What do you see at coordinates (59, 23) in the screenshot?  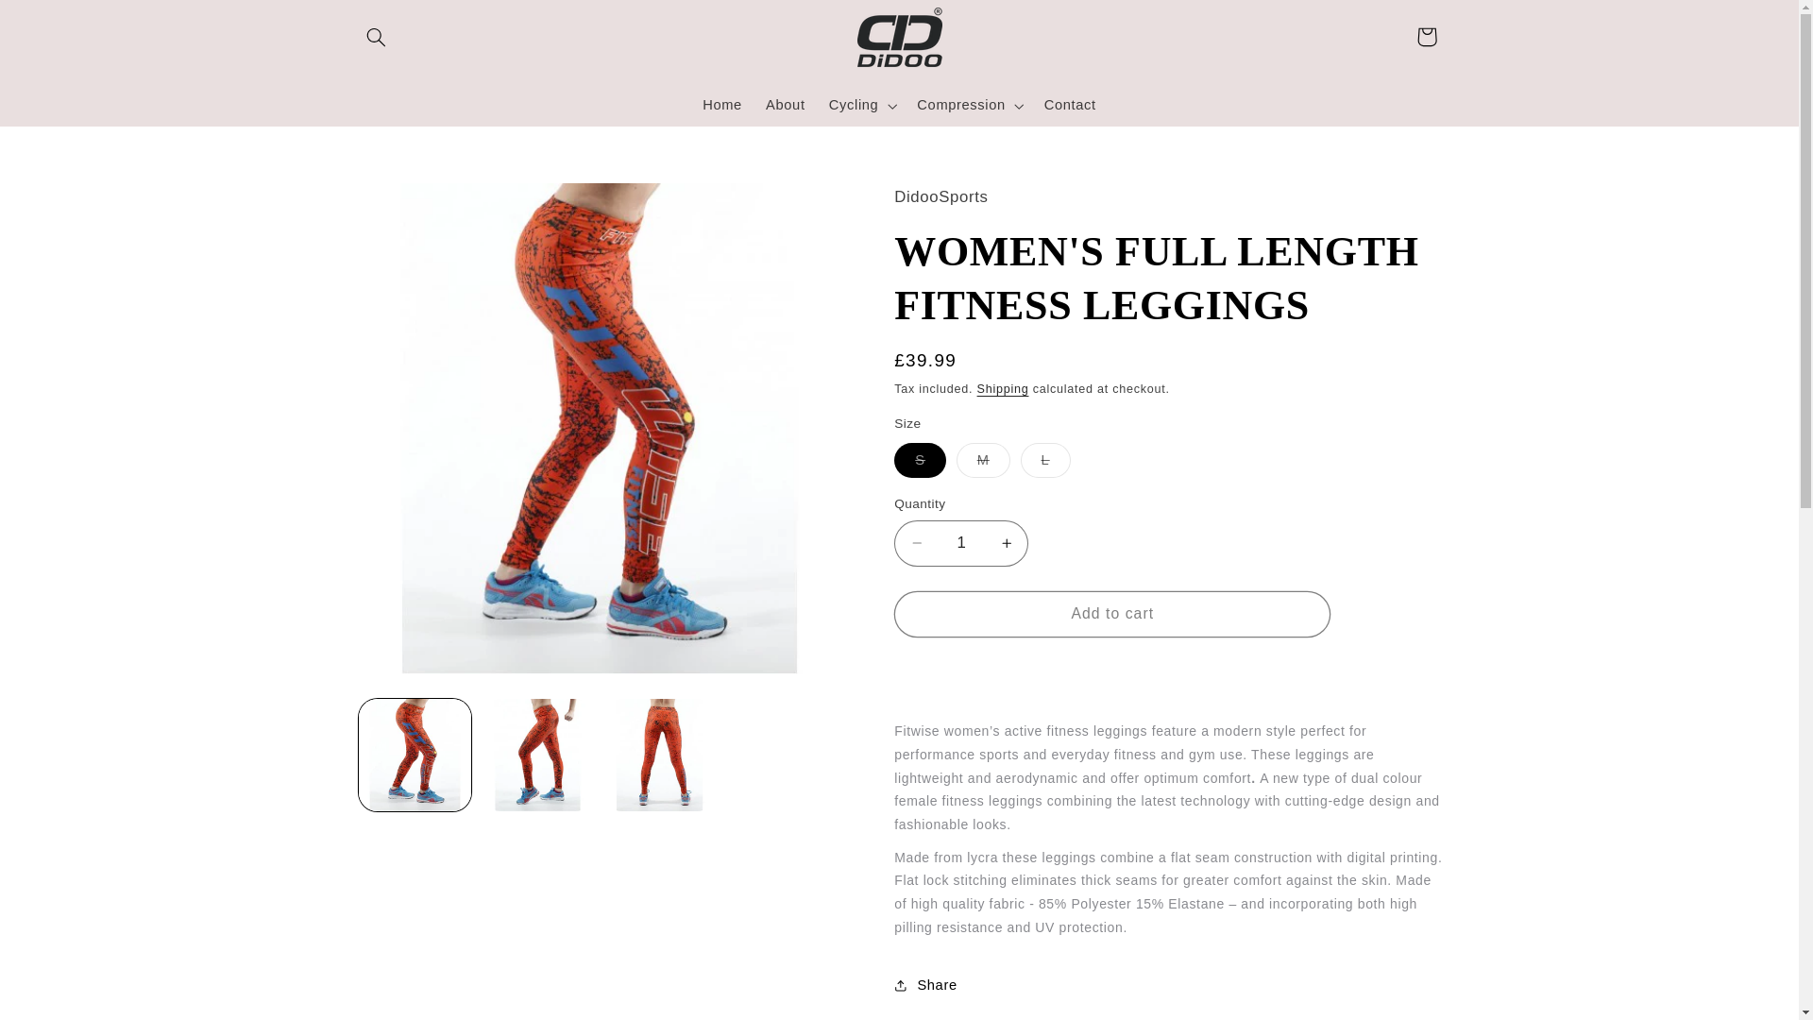 I see `Skip to content` at bounding box center [59, 23].